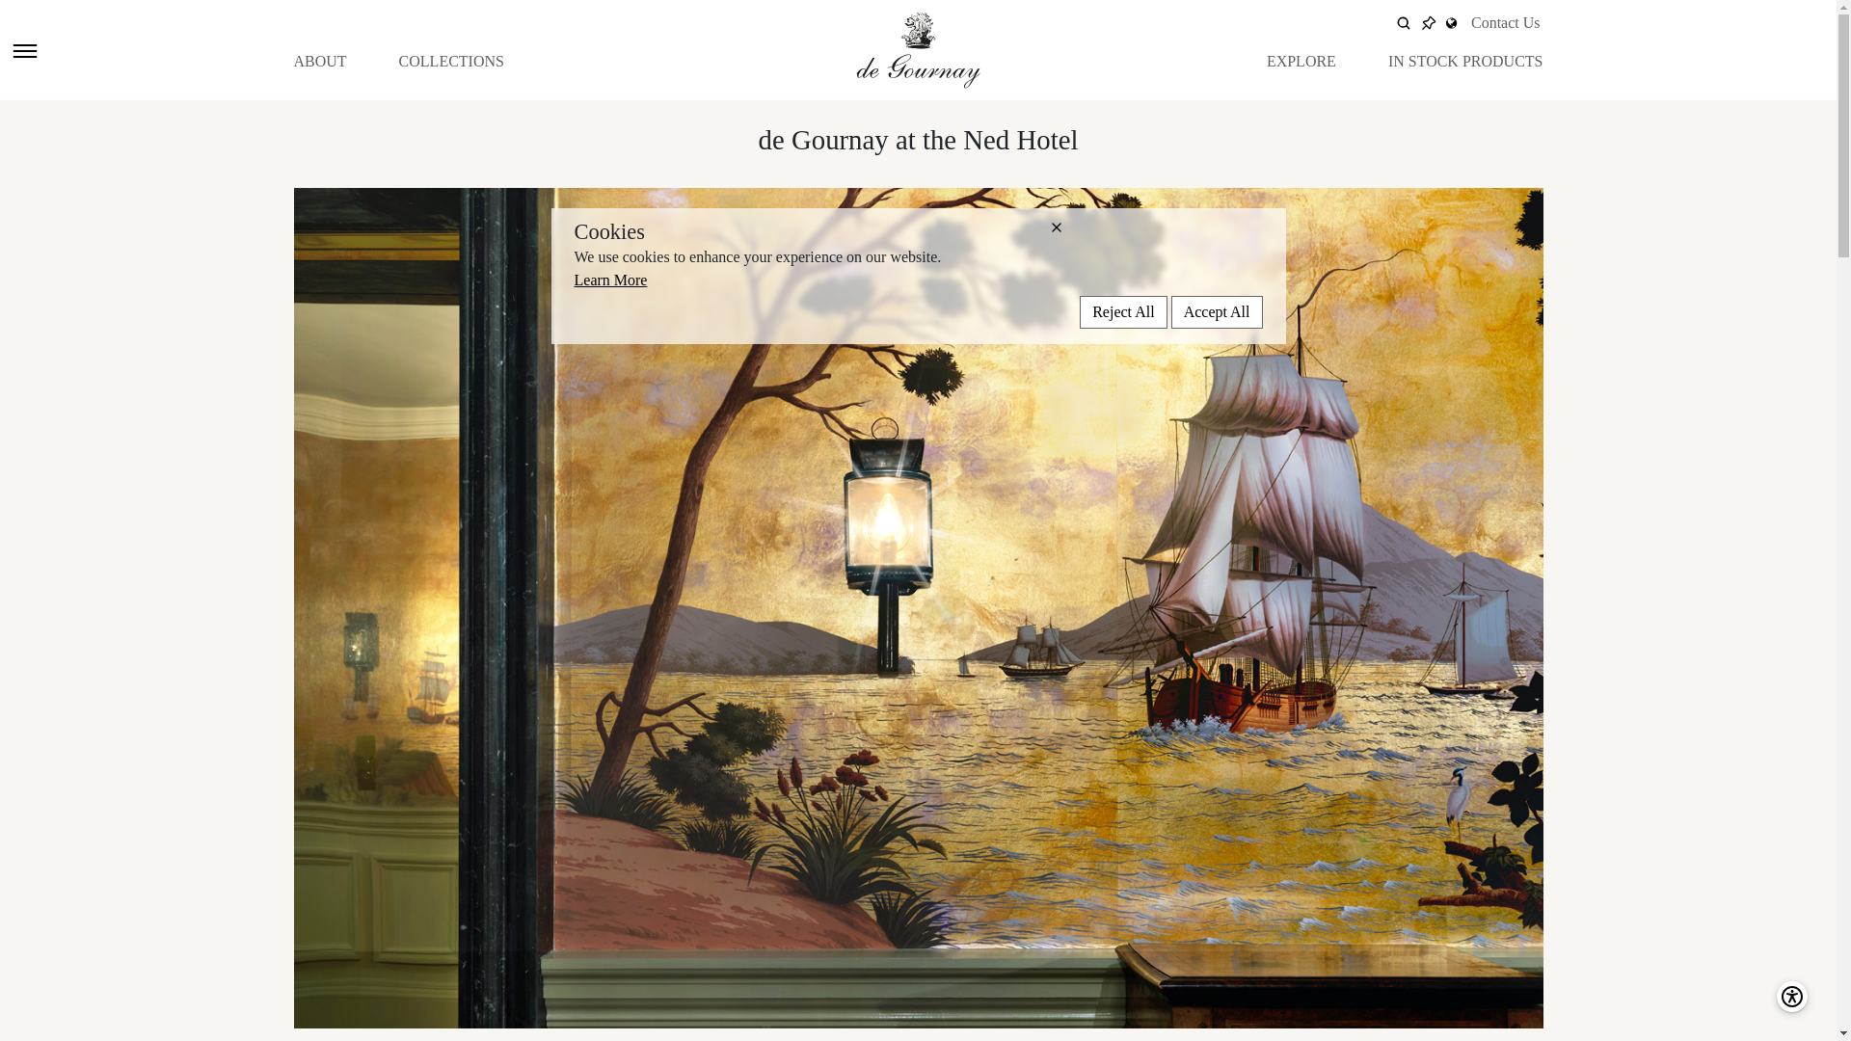 Image resolution: width=1851 pixels, height=1041 pixels. Describe the element at coordinates (1122, 312) in the screenshot. I see `used to reject all` at that location.